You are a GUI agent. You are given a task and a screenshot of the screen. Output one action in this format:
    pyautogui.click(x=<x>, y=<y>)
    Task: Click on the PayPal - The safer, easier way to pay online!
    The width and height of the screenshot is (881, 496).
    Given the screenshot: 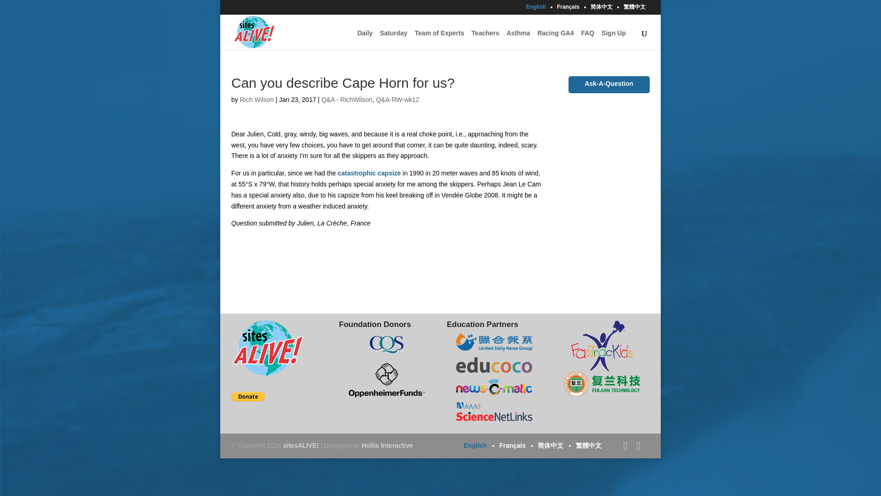 What is the action you would take?
    pyautogui.click(x=248, y=396)
    